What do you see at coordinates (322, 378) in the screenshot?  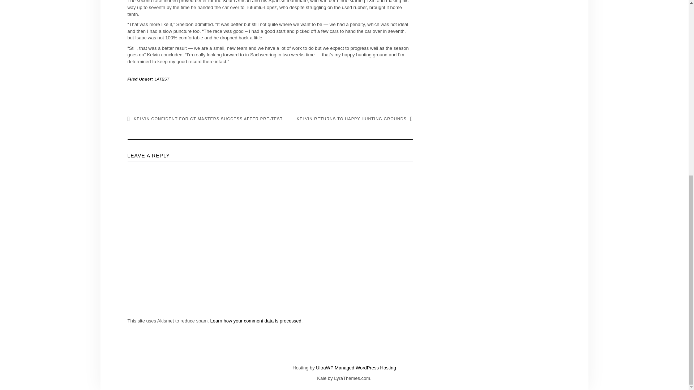 I see `Kale` at bounding box center [322, 378].